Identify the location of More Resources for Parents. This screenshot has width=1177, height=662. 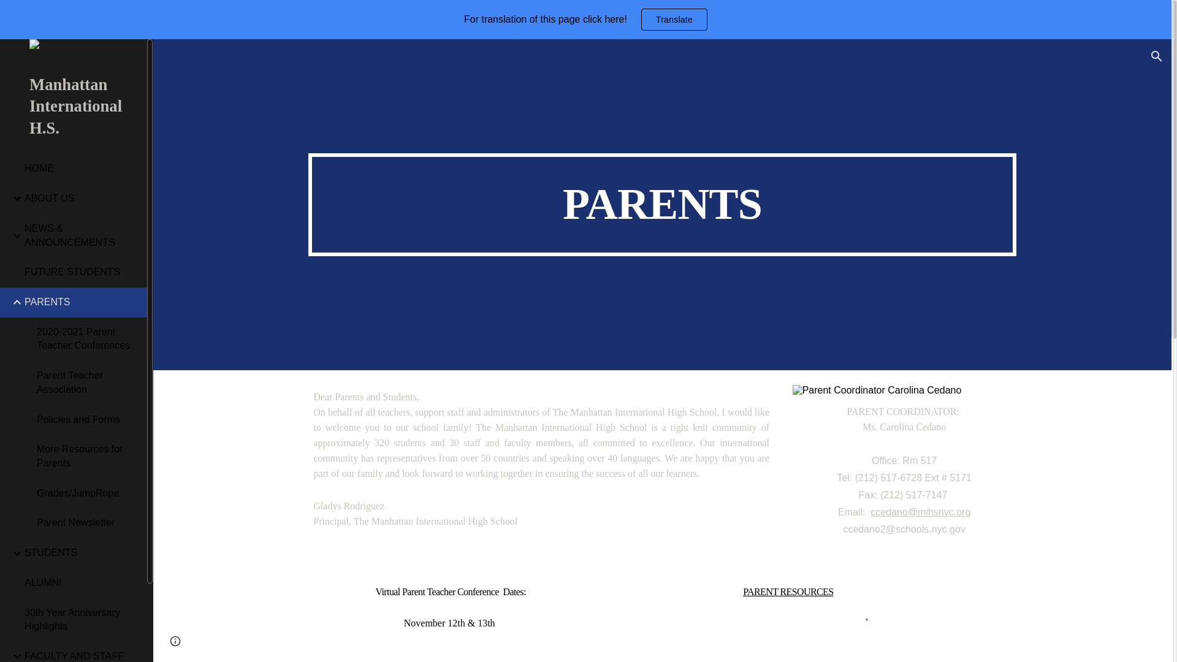
(87, 456).